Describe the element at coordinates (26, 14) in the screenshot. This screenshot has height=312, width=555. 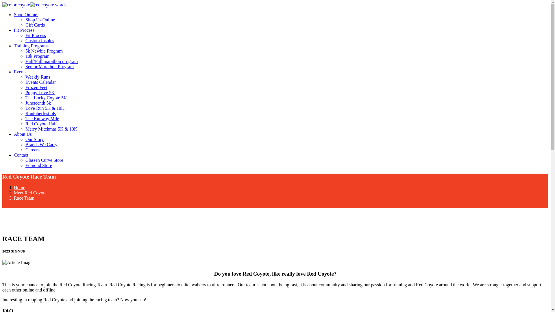
I see `Shop Online ` at that location.